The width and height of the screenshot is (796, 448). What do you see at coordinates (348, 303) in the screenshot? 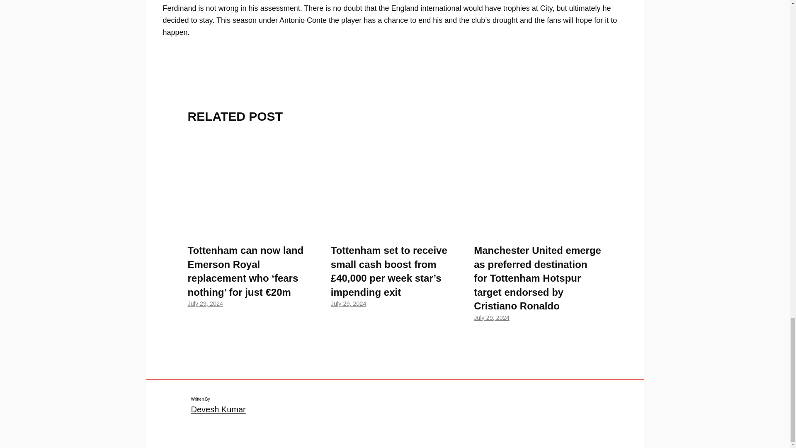
I see `8:00 pm` at bounding box center [348, 303].